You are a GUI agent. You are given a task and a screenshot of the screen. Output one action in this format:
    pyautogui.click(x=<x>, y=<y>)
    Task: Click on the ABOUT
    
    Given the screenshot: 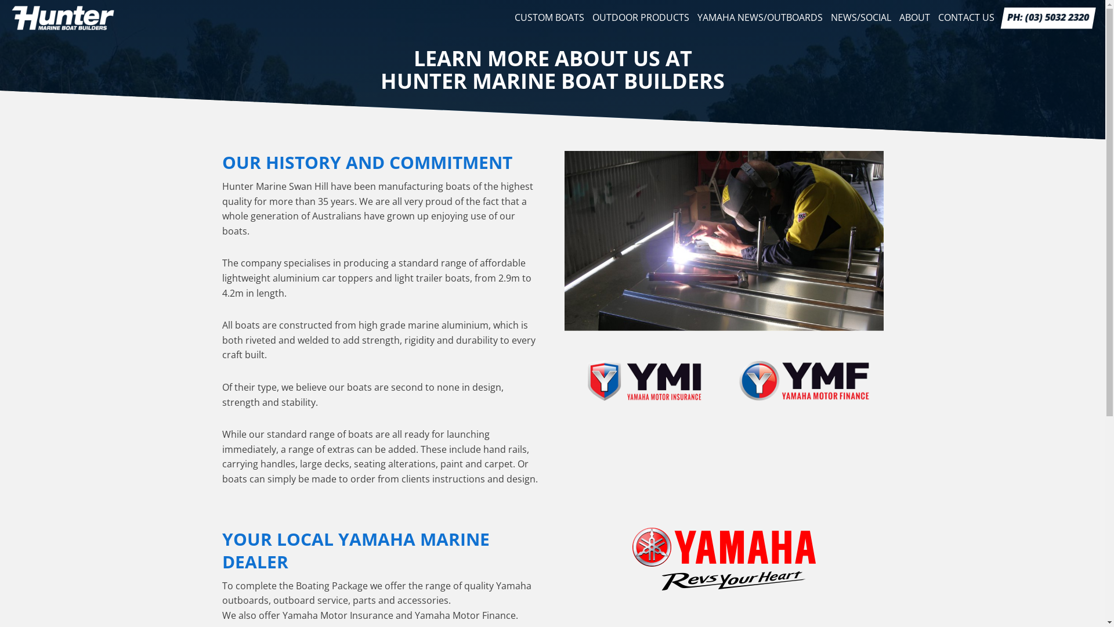 What is the action you would take?
    pyautogui.click(x=914, y=18)
    